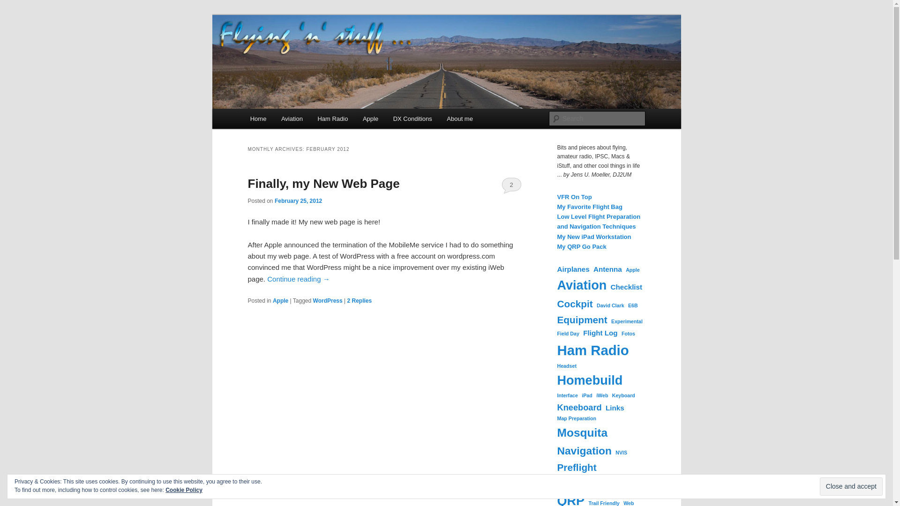  Describe the element at coordinates (460, 119) in the screenshot. I see `About me` at that location.